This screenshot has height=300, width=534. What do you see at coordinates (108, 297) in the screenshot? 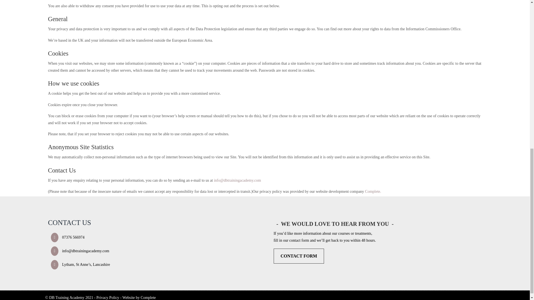
I see `Privacy Policy` at bounding box center [108, 297].